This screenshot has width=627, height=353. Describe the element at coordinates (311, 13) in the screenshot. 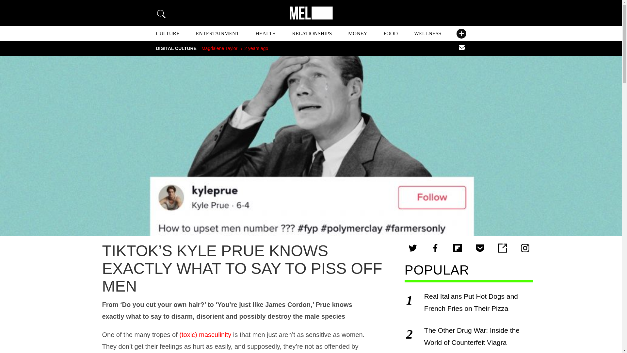

I see `MEL Magazine` at that location.